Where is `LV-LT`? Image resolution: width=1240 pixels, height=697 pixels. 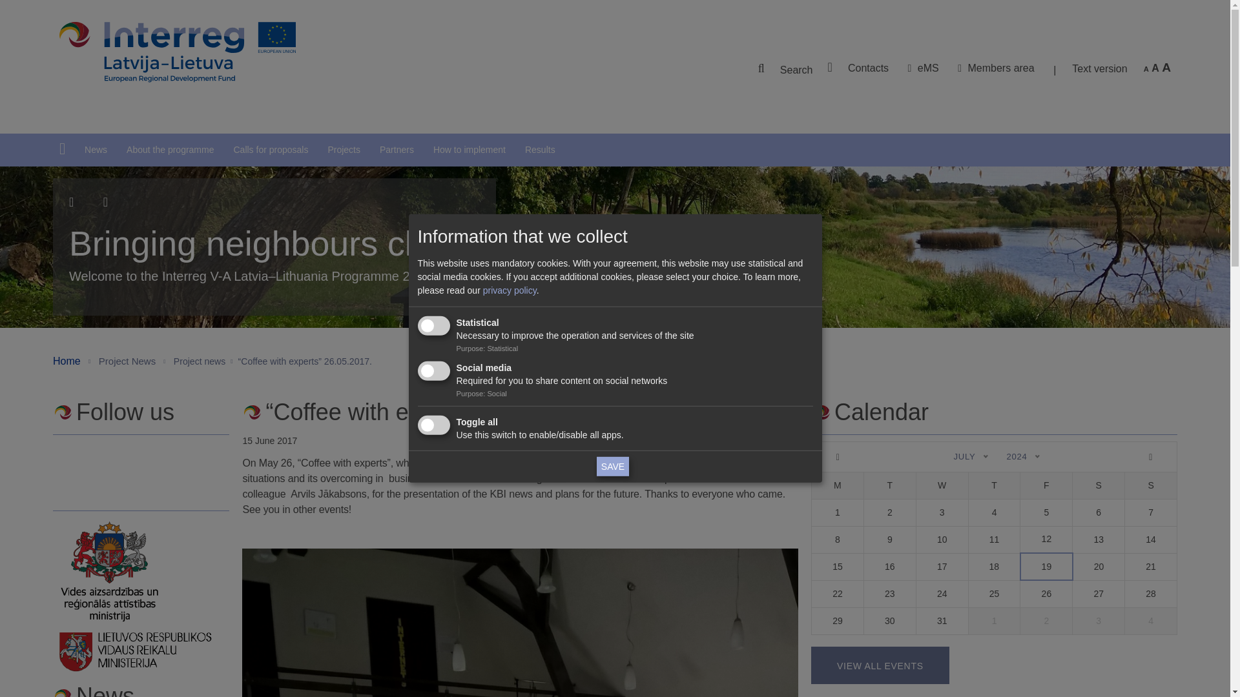
LV-LT is located at coordinates (178, 52).